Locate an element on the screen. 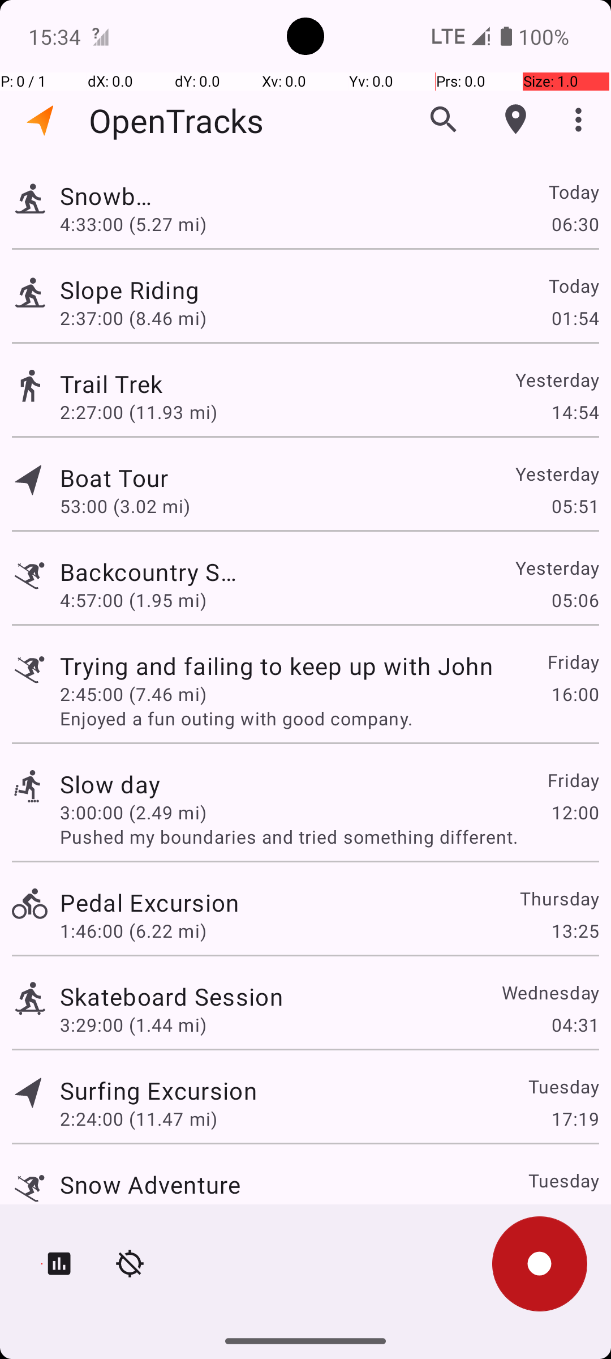  05:51 is located at coordinates (575, 506).